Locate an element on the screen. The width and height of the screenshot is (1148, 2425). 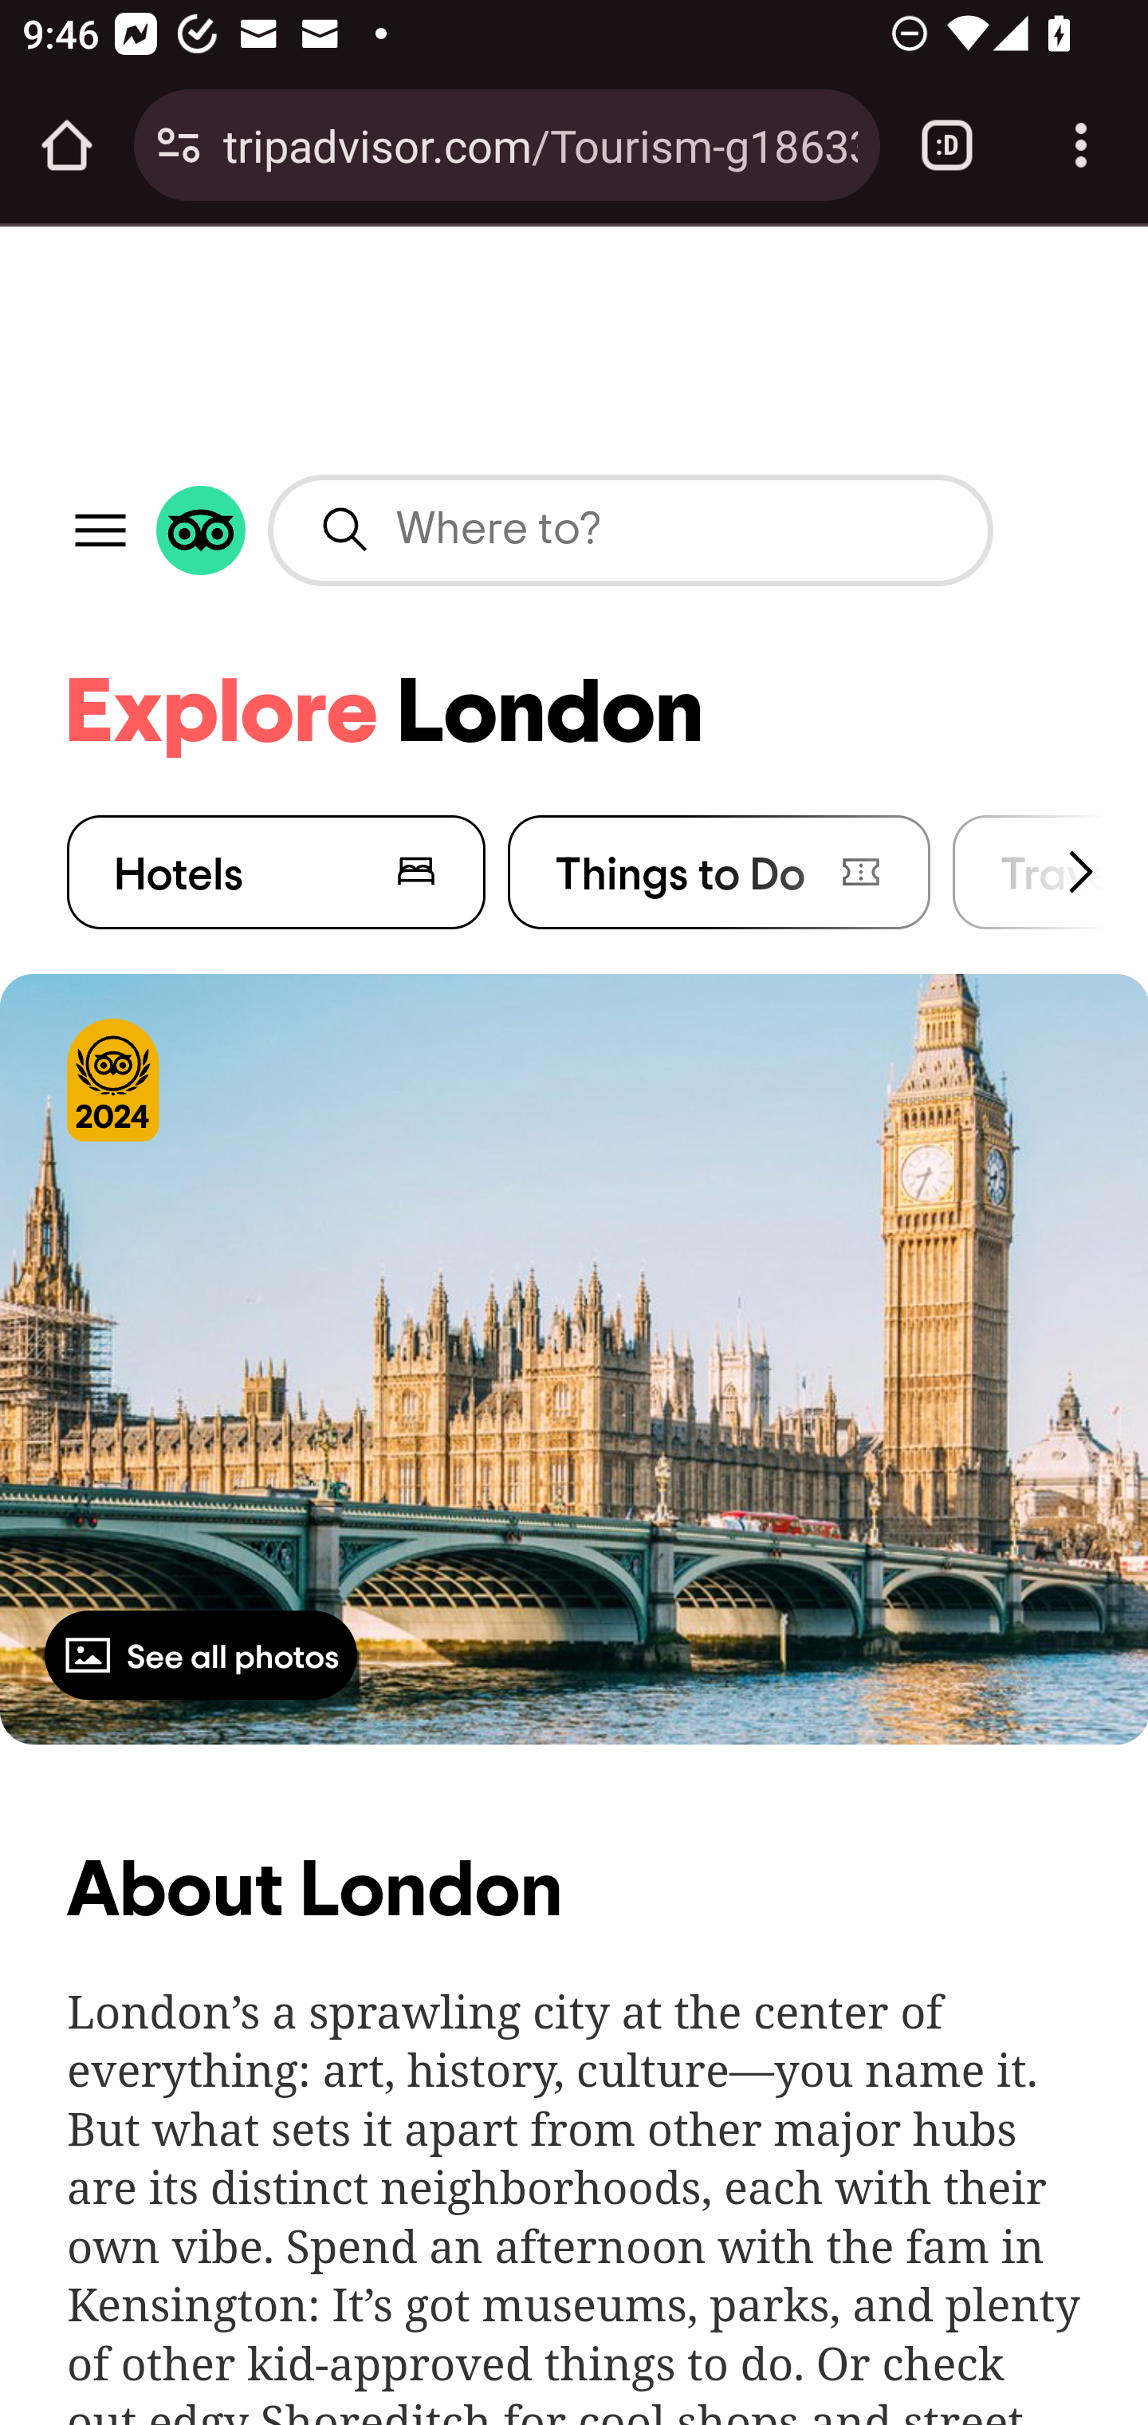
Search is located at coordinates (346, 530).